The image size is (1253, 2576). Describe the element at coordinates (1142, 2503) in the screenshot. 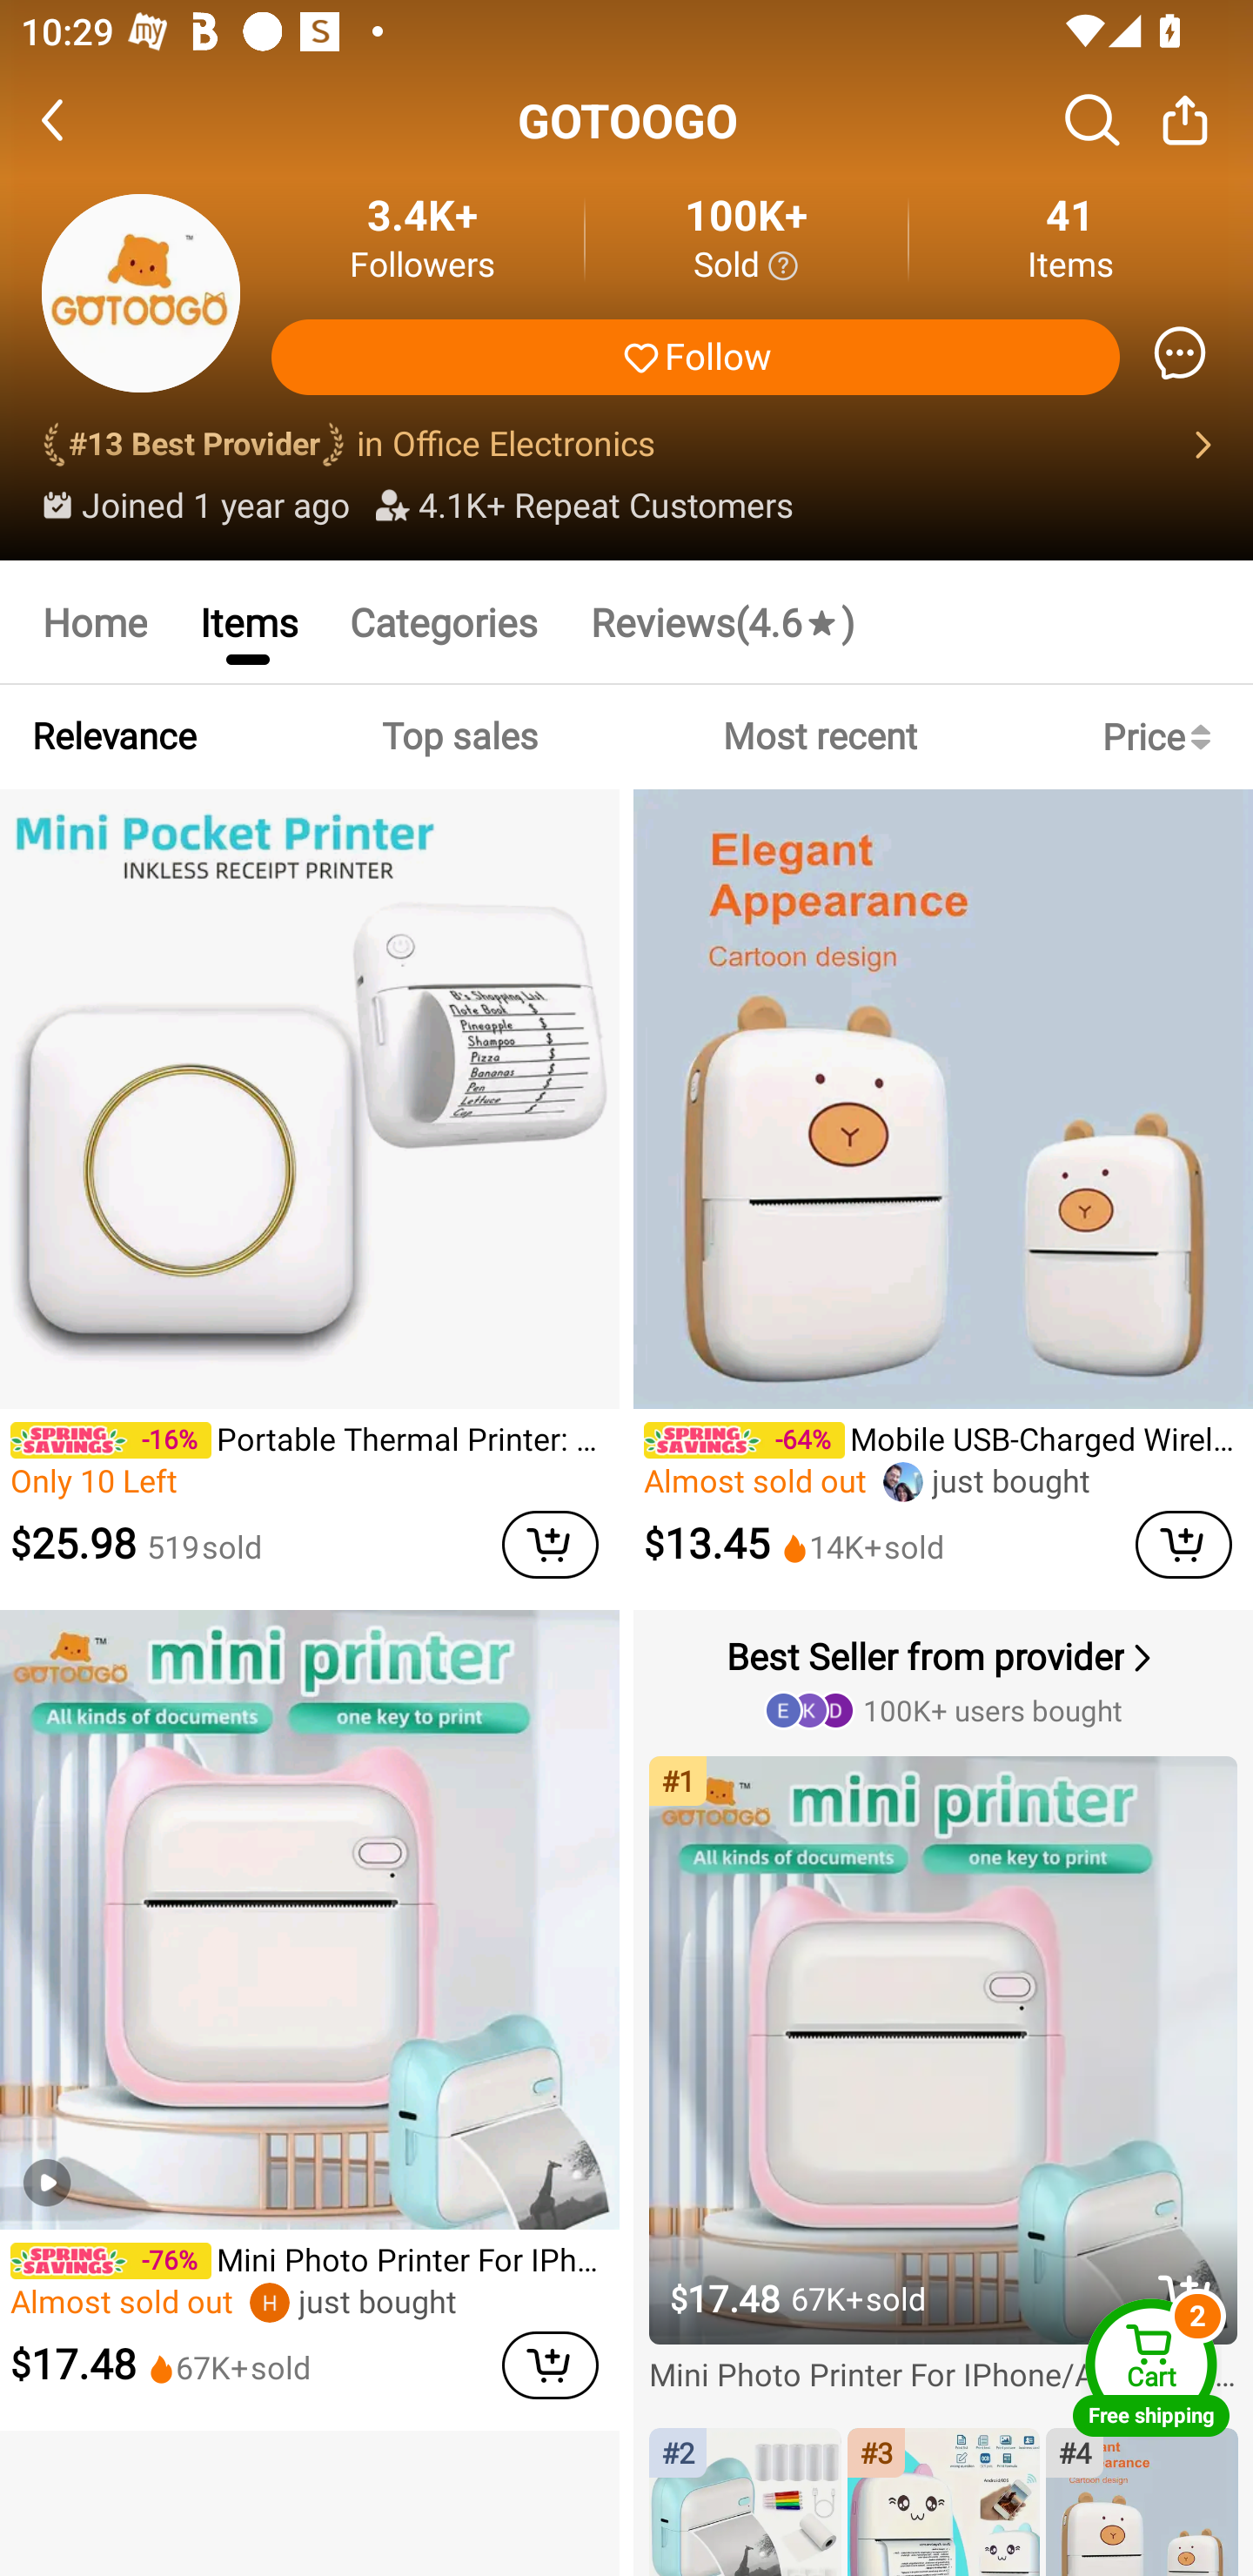

I see `#4` at that location.